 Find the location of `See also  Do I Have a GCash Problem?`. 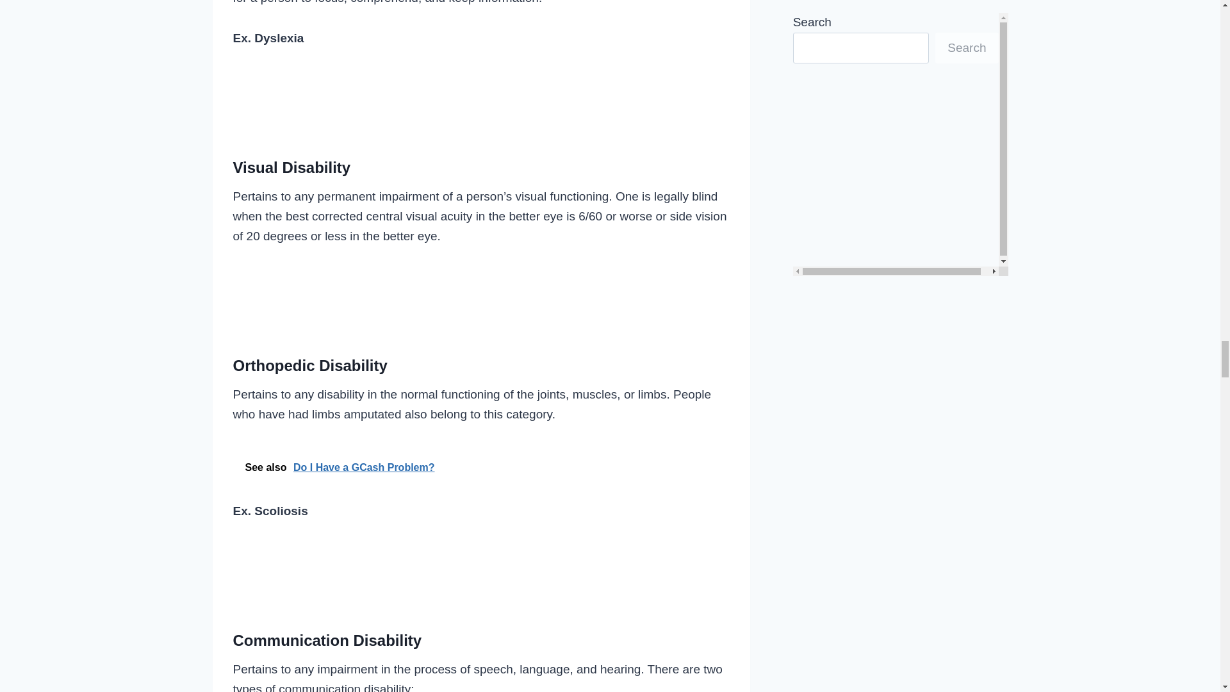

See also  Do I Have a GCash Problem? is located at coordinates (482, 467).